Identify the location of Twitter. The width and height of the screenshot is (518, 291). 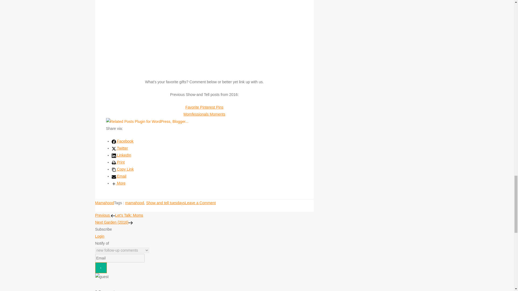
(120, 148).